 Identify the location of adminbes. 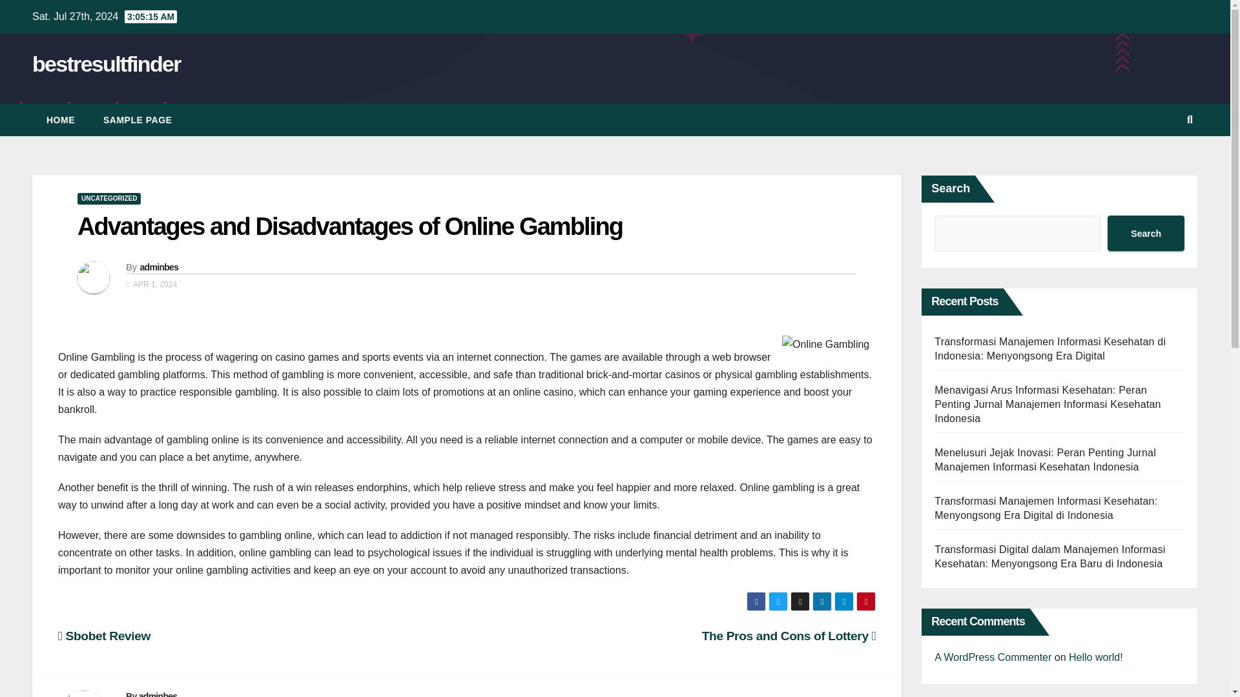
(158, 694).